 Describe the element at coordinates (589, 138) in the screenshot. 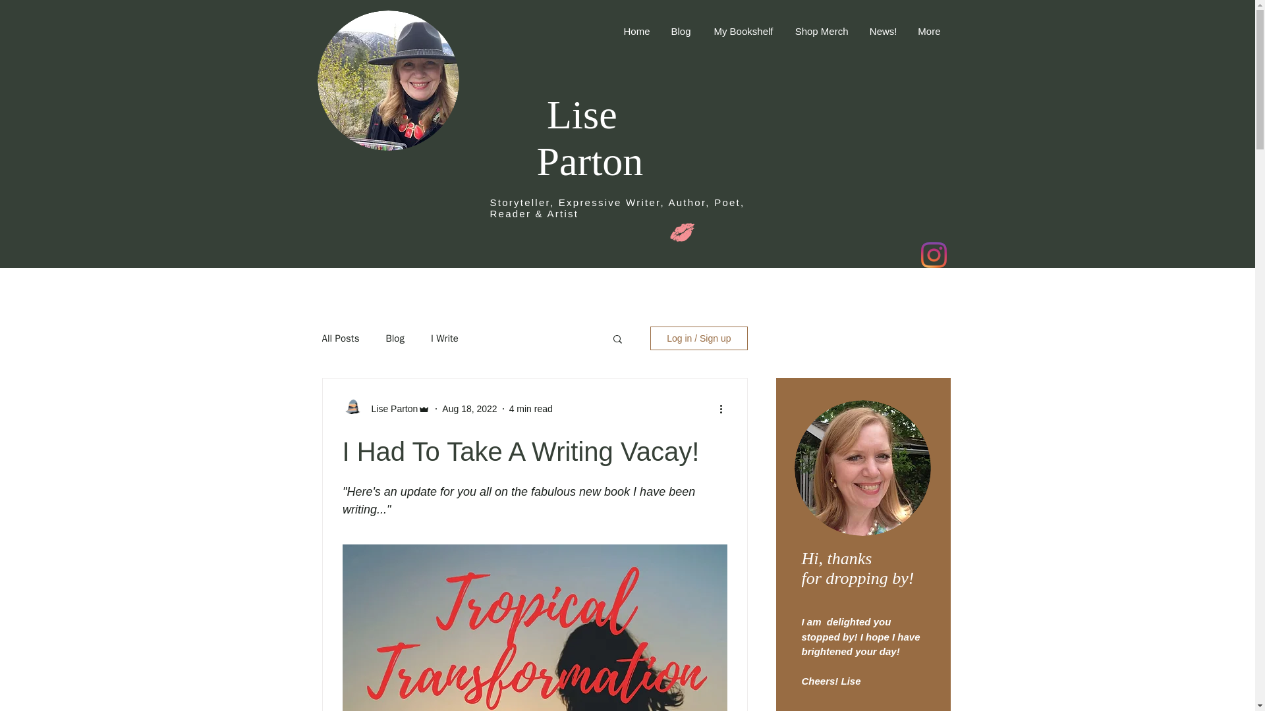

I see ` Lise Parton` at that location.